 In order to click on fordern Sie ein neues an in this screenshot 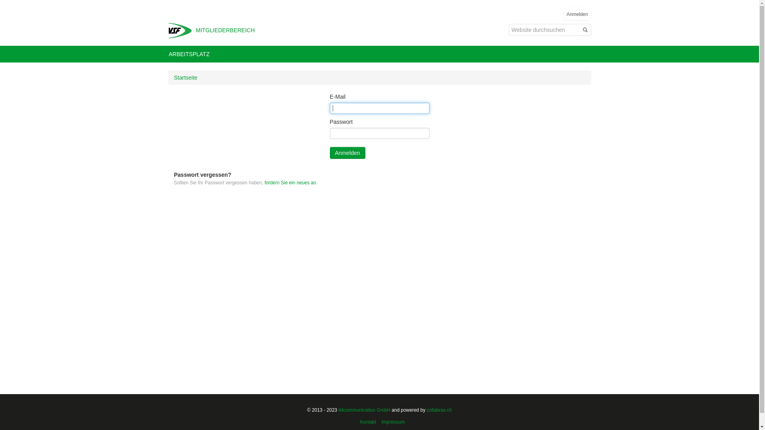, I will do `click(290, 183)`.